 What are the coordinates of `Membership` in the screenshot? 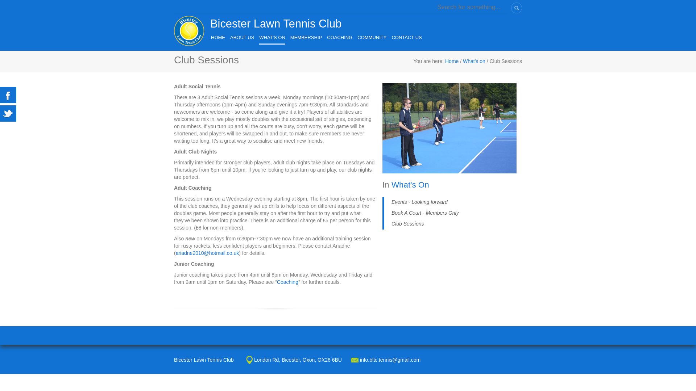 It's located at (306, 38).